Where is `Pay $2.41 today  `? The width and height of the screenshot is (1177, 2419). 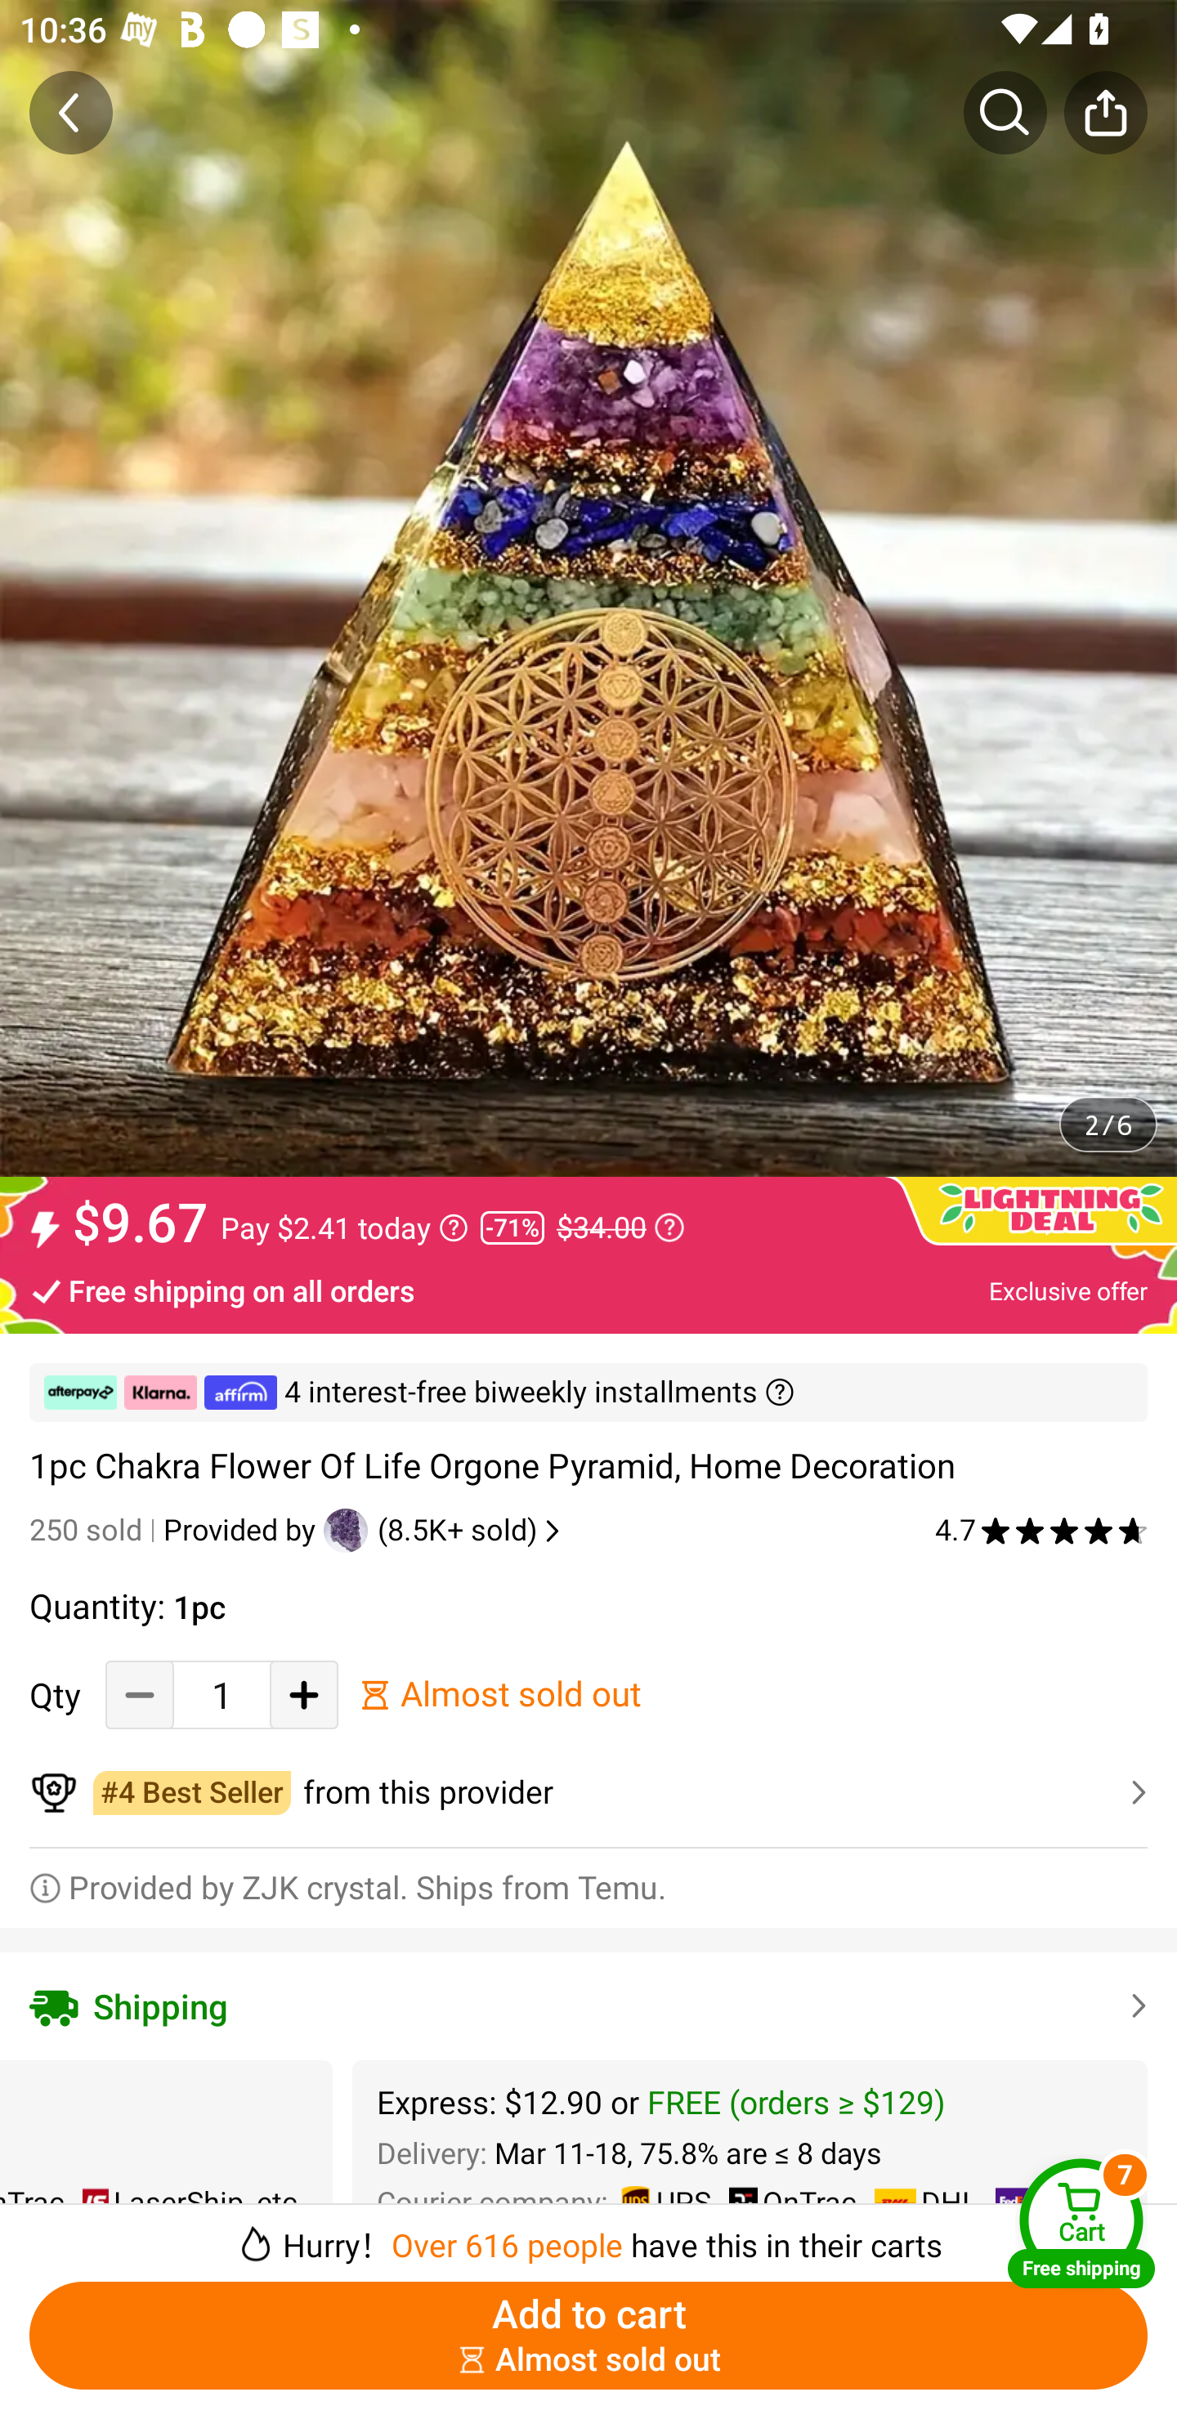 Pay $2.41 today   is located at coordinates (345, 1227).